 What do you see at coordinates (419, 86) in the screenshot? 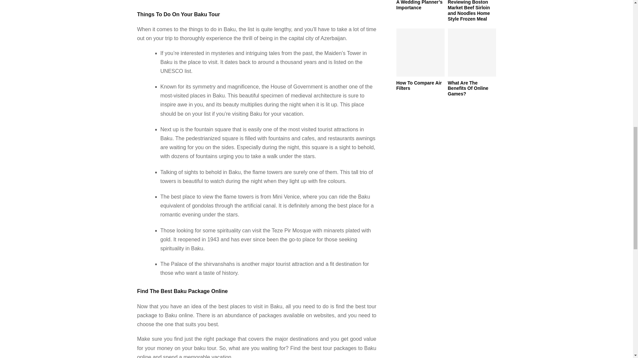
I see ` How To Compare Air Filters ` at bounding box center [419, 86].